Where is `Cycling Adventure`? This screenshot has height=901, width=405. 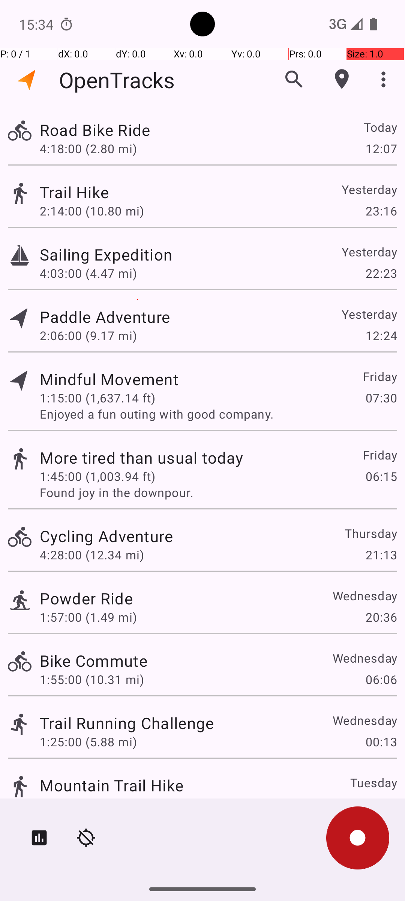
Cycling Adventure is located at coordinates (106, 536).